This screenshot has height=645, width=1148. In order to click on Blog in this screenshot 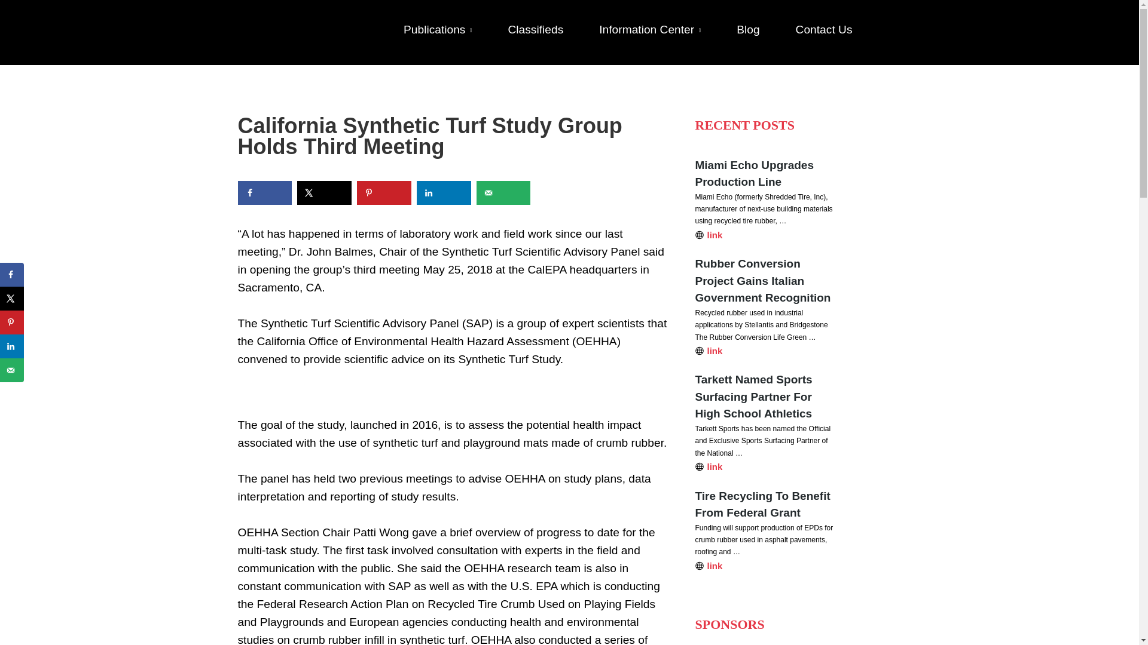, I will do `click(747, 43)`.